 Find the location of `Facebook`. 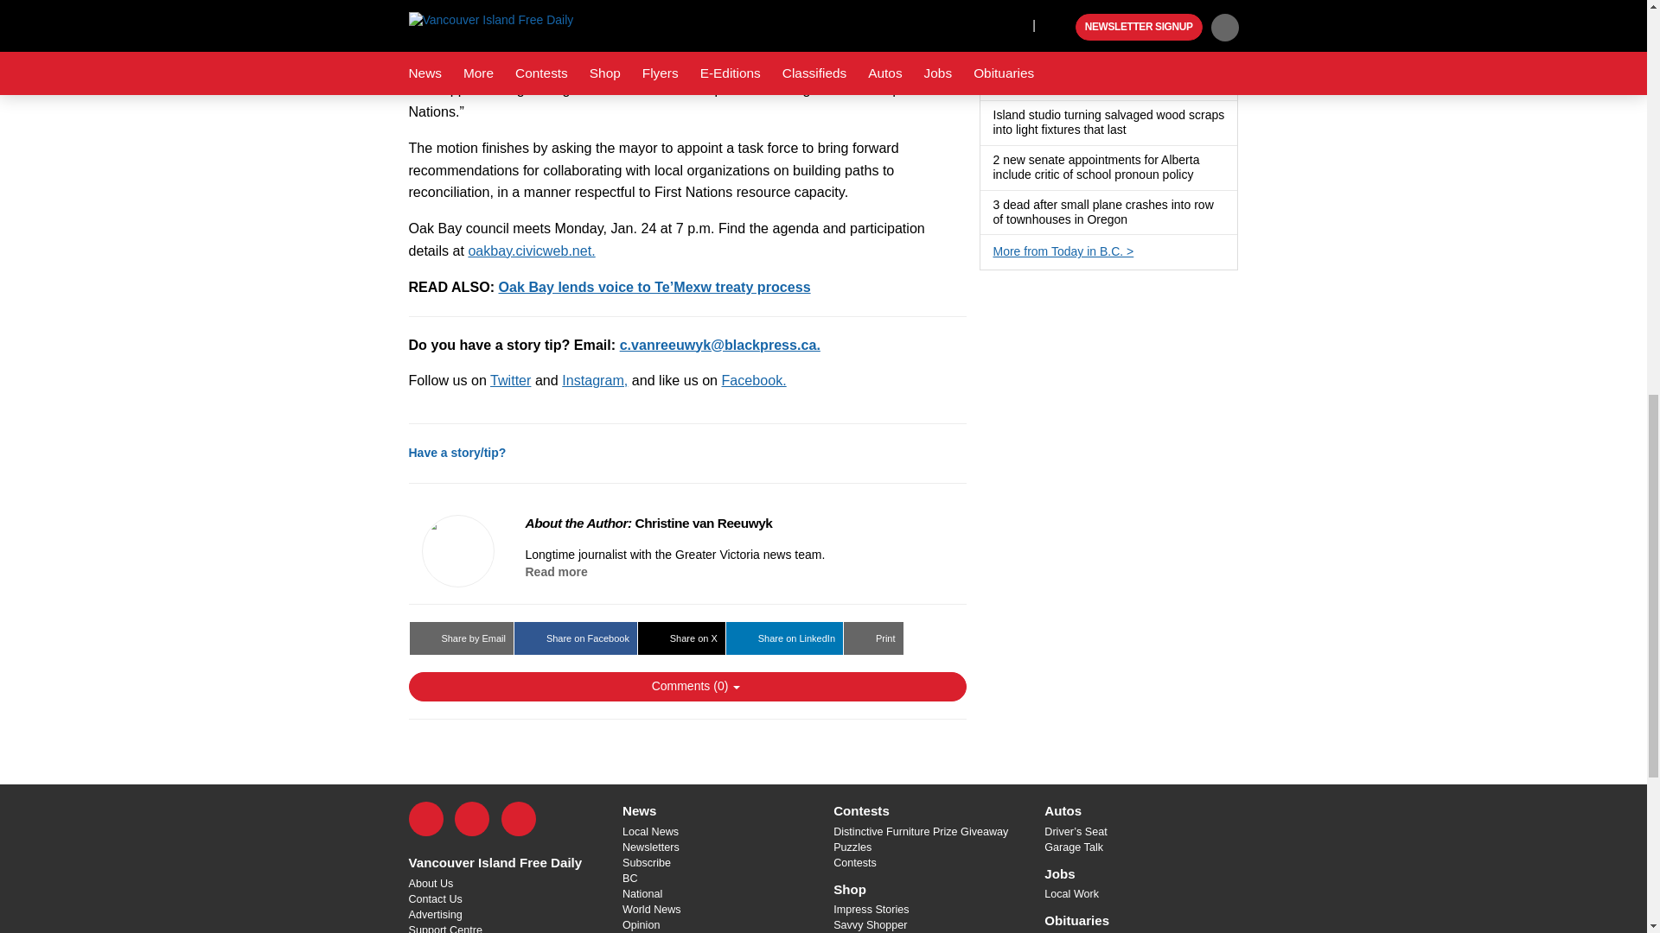

Facebook is located at coordinates (425, 818).